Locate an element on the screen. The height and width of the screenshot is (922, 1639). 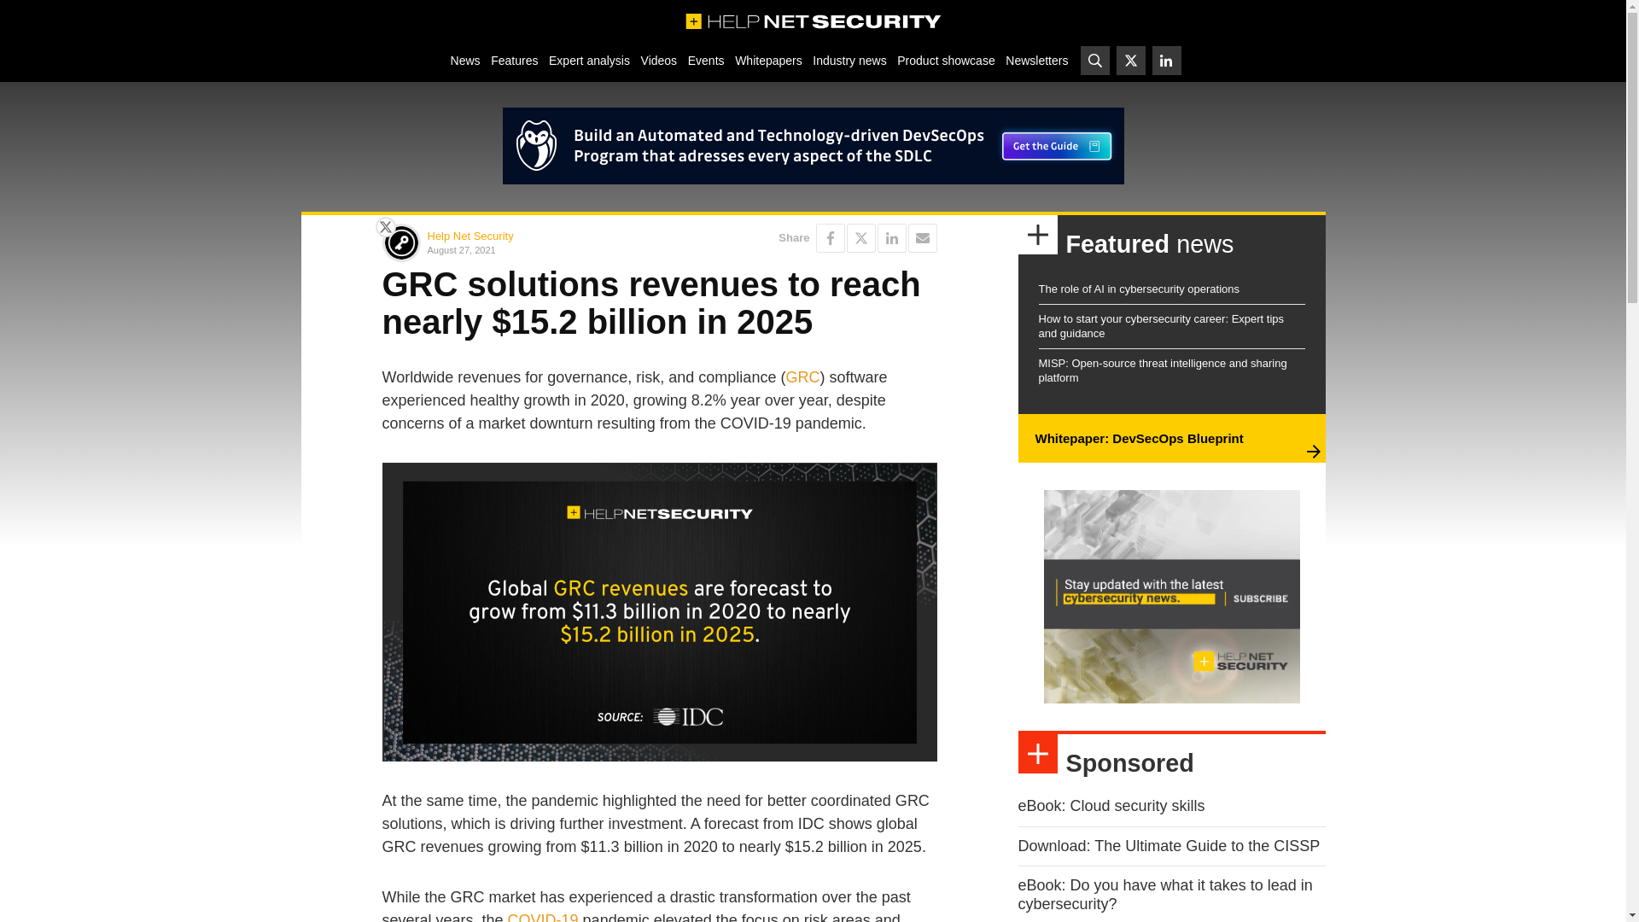
Newsletters is located at coordinates (1036, 60).